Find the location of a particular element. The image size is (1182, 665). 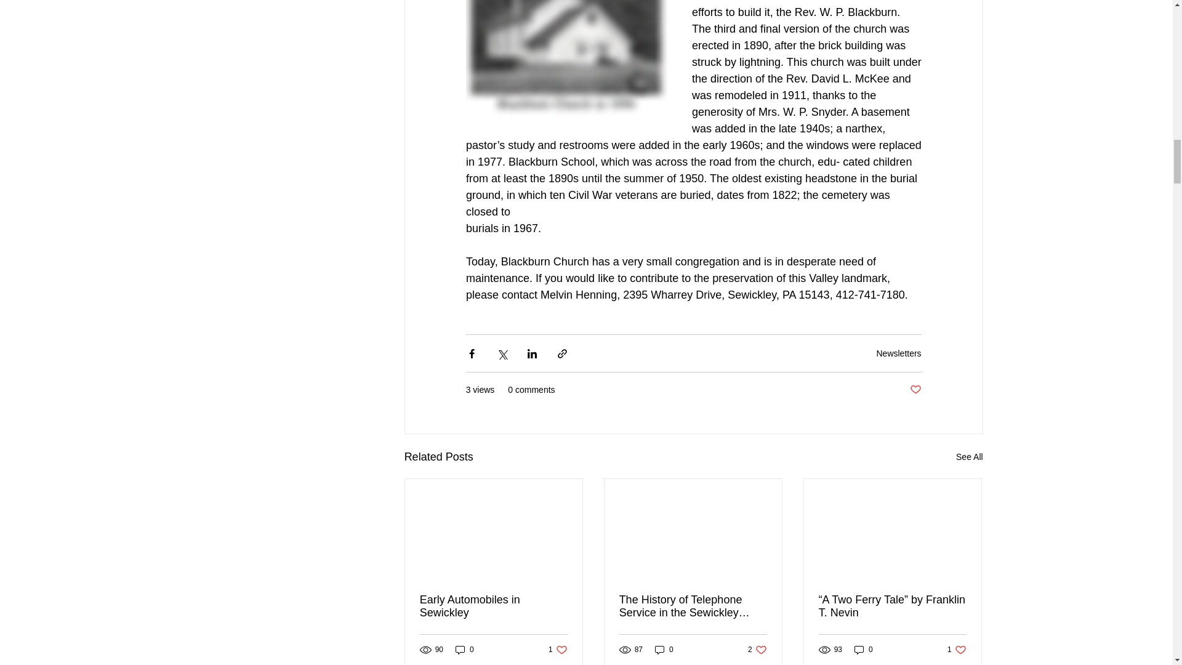

The History of Telephone Service in the Sewickley Valley is located at coordinates (693, 606).